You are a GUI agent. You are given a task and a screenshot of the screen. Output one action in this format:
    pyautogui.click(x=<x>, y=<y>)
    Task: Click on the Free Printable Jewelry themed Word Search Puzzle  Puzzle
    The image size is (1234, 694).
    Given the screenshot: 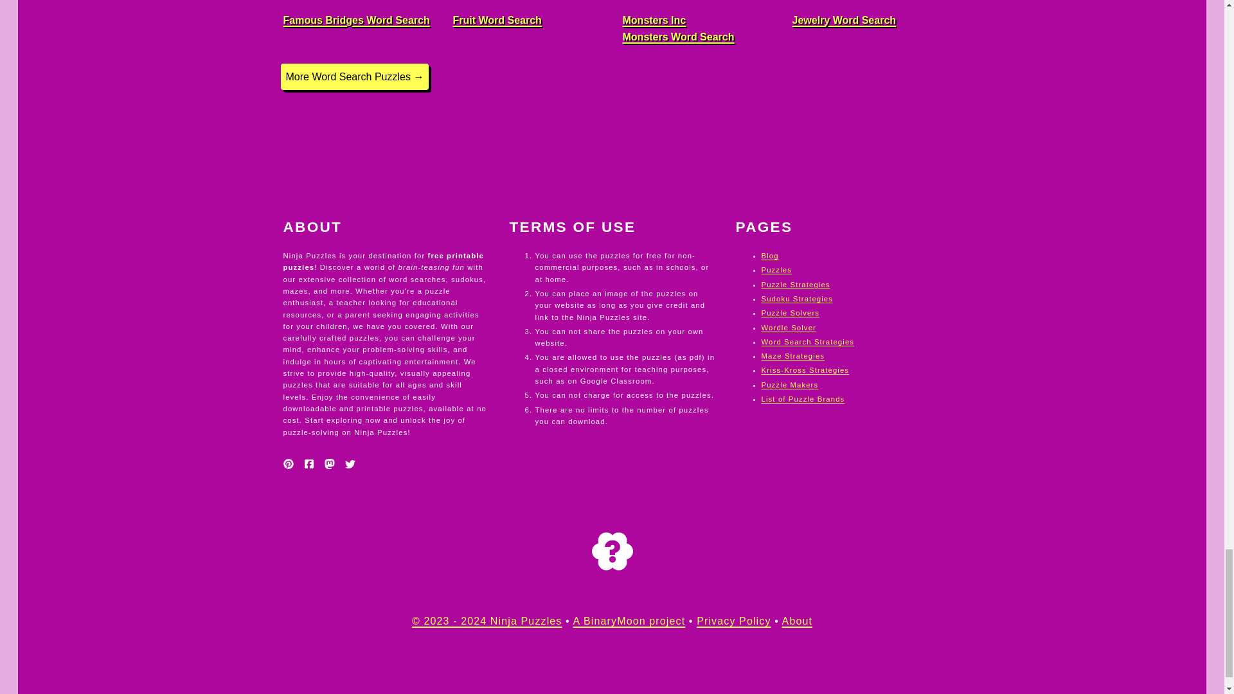 What is the action you would take?
    pyautogui.click(x=866, y=23)
    